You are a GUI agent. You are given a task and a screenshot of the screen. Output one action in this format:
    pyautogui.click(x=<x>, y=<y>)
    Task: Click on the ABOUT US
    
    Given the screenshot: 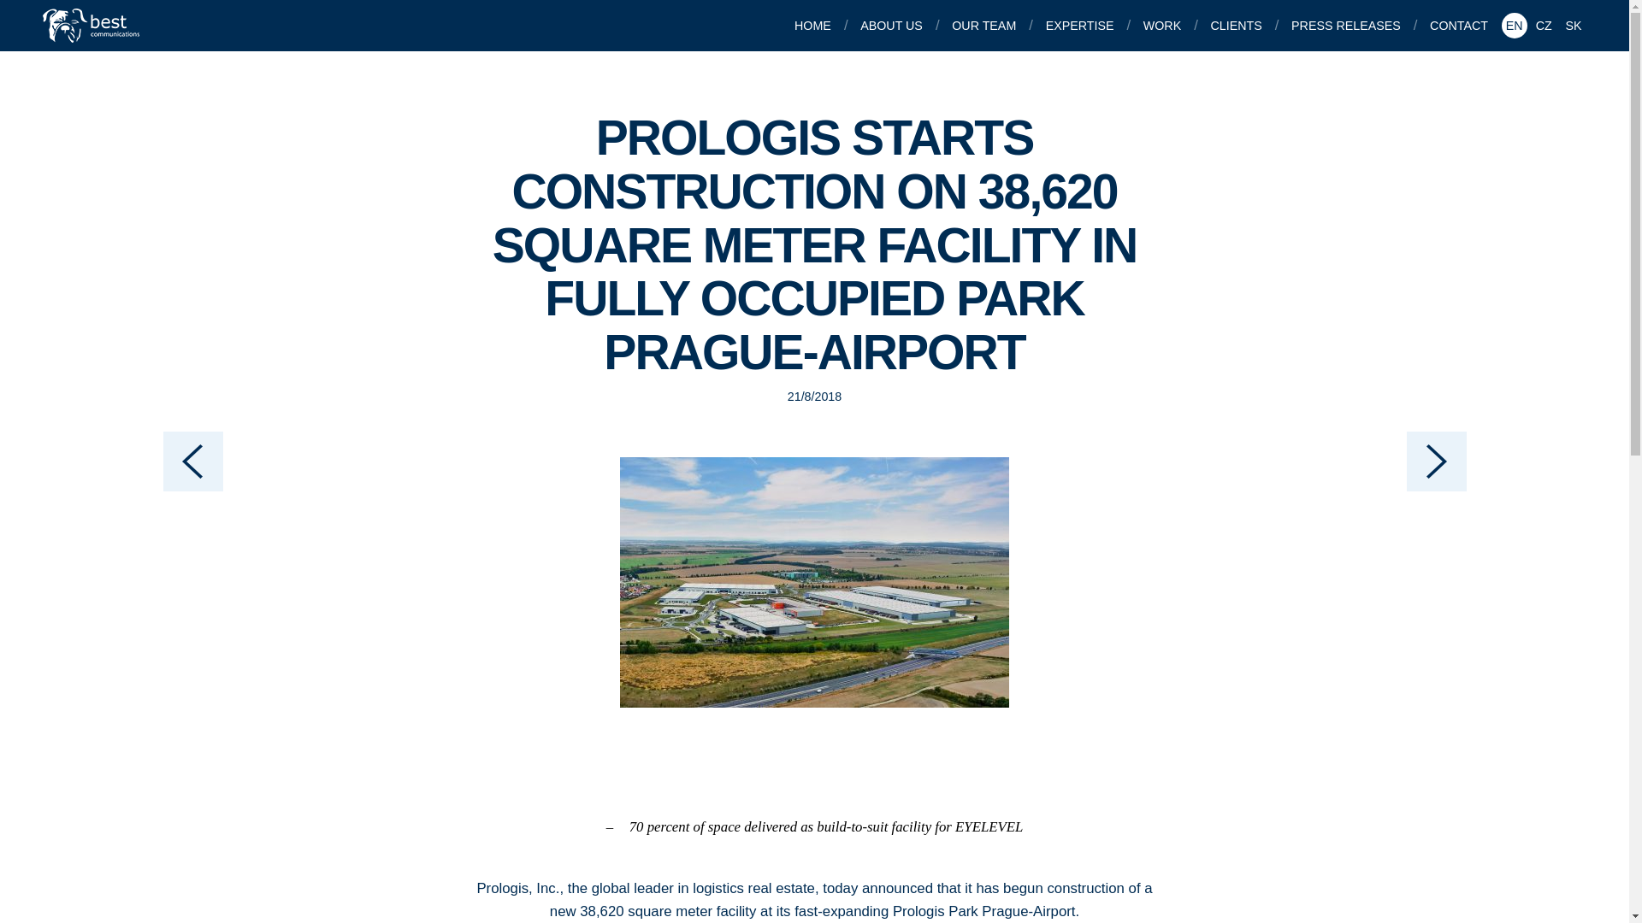 What is the action you would take?
    pyautogui.click(x=894, y=26)
    